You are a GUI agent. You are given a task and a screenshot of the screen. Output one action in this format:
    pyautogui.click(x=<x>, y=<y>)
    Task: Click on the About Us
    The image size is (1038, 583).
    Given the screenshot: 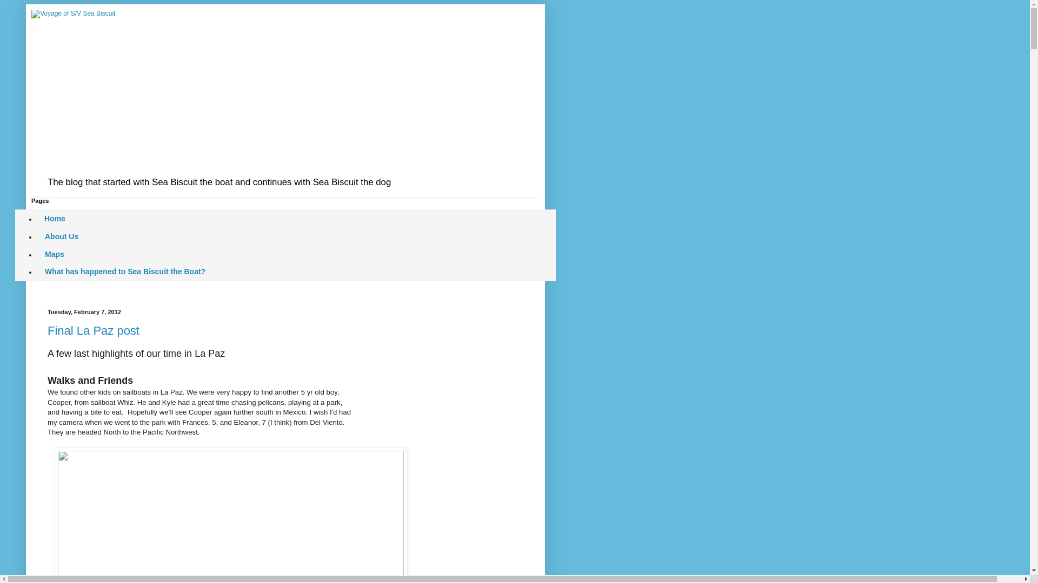 What is the action you would take?
    pyautogui.click(x=61, y=236)
    